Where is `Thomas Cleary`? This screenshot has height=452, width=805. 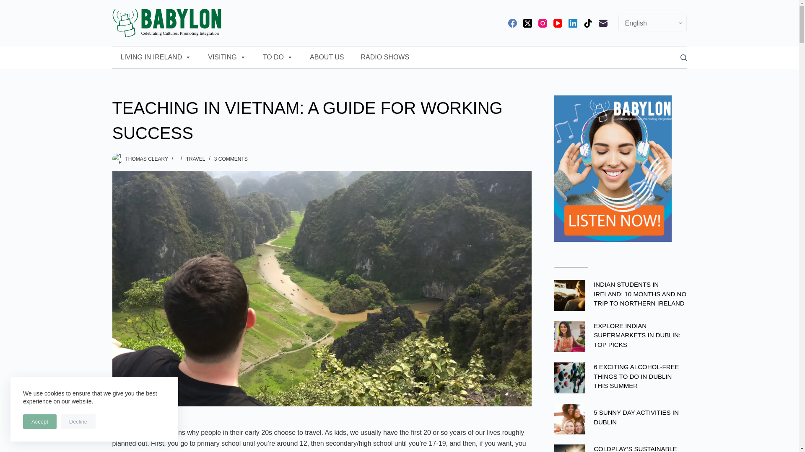 Thomas Cleary is located at coordinates (117, 159).